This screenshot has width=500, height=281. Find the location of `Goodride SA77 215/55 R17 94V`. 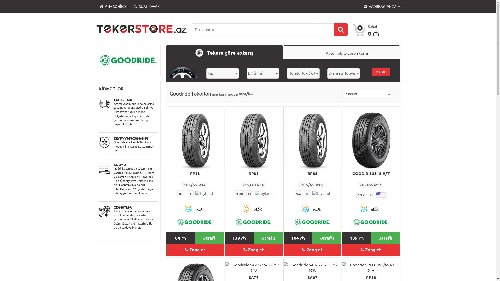

Goodride SA77 215/55 R17 94V is located at coordinates (254, 268).